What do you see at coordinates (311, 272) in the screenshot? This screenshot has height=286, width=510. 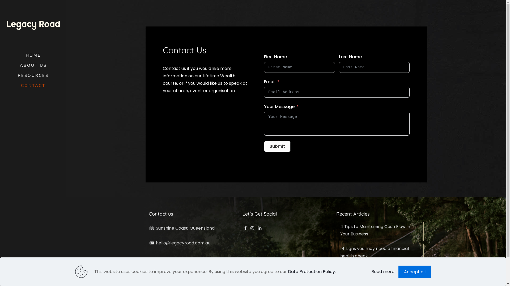 I see `Data Protection Policy` at bounding box center [311, 272].